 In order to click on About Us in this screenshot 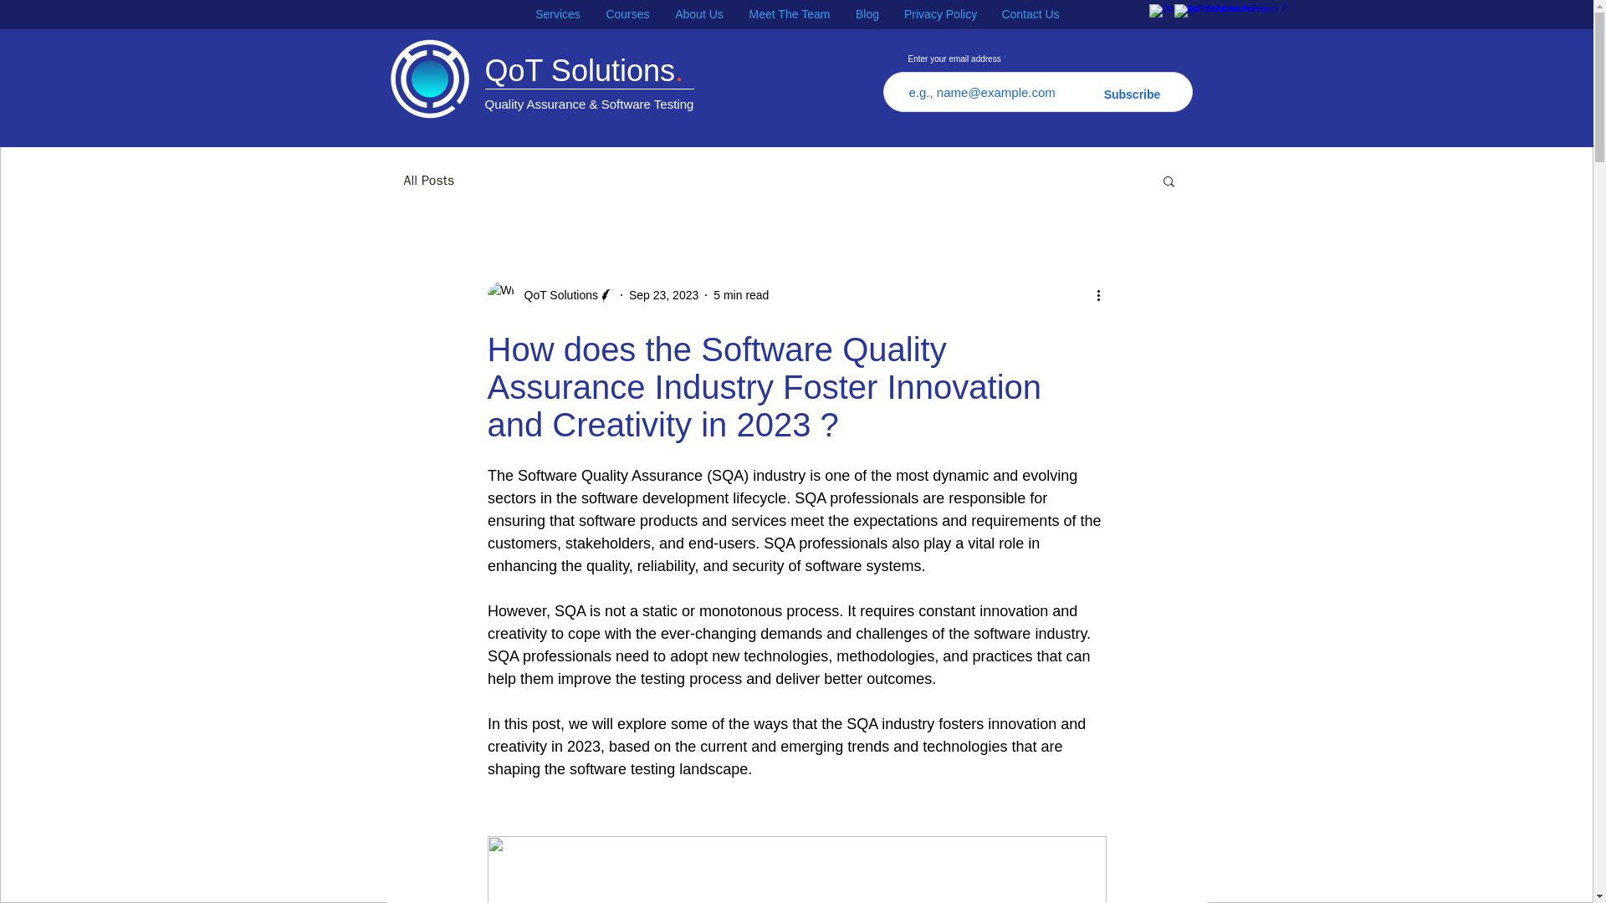, I will do `click(698, 15)`.